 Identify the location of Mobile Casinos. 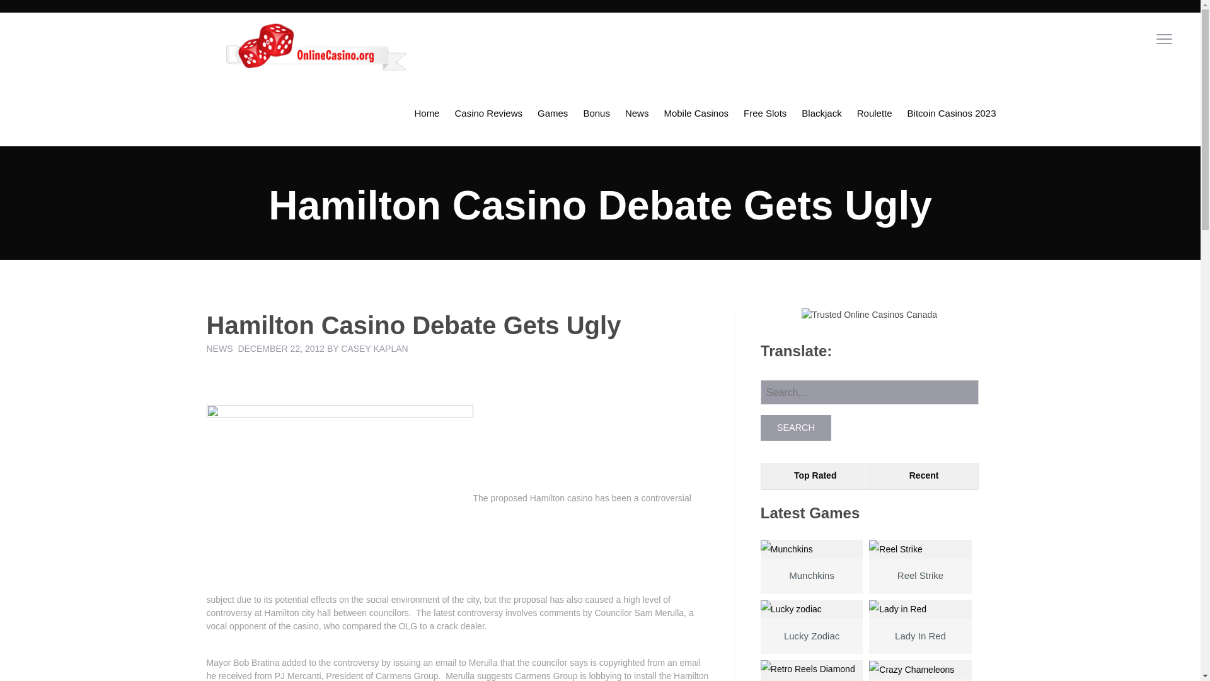
(696, 113).